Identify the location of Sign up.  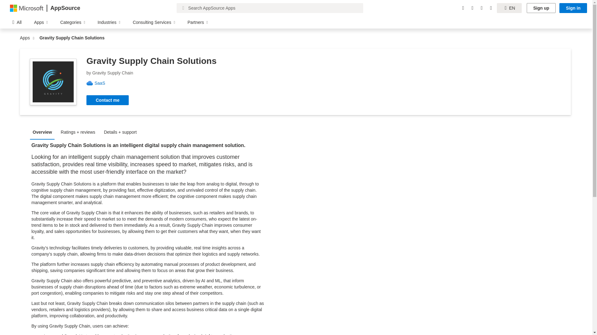
(541, 8).